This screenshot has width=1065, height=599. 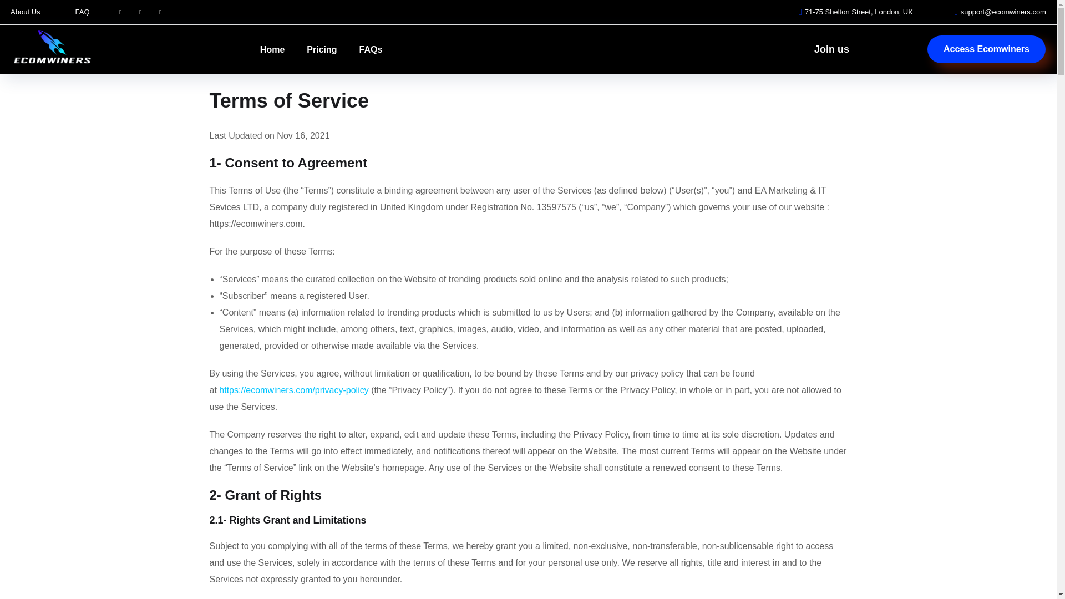 I want to click on Access Ecomwiners, so click(x=986, y=49).